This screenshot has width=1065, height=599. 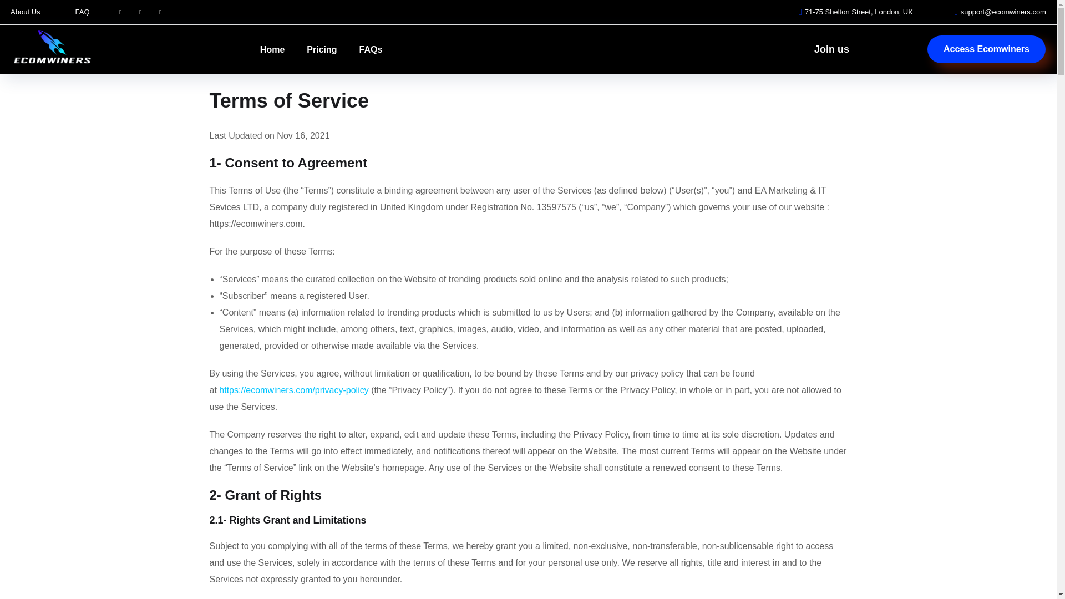 I want to click on Access Ecomwiners, so click(x=986, y=49).